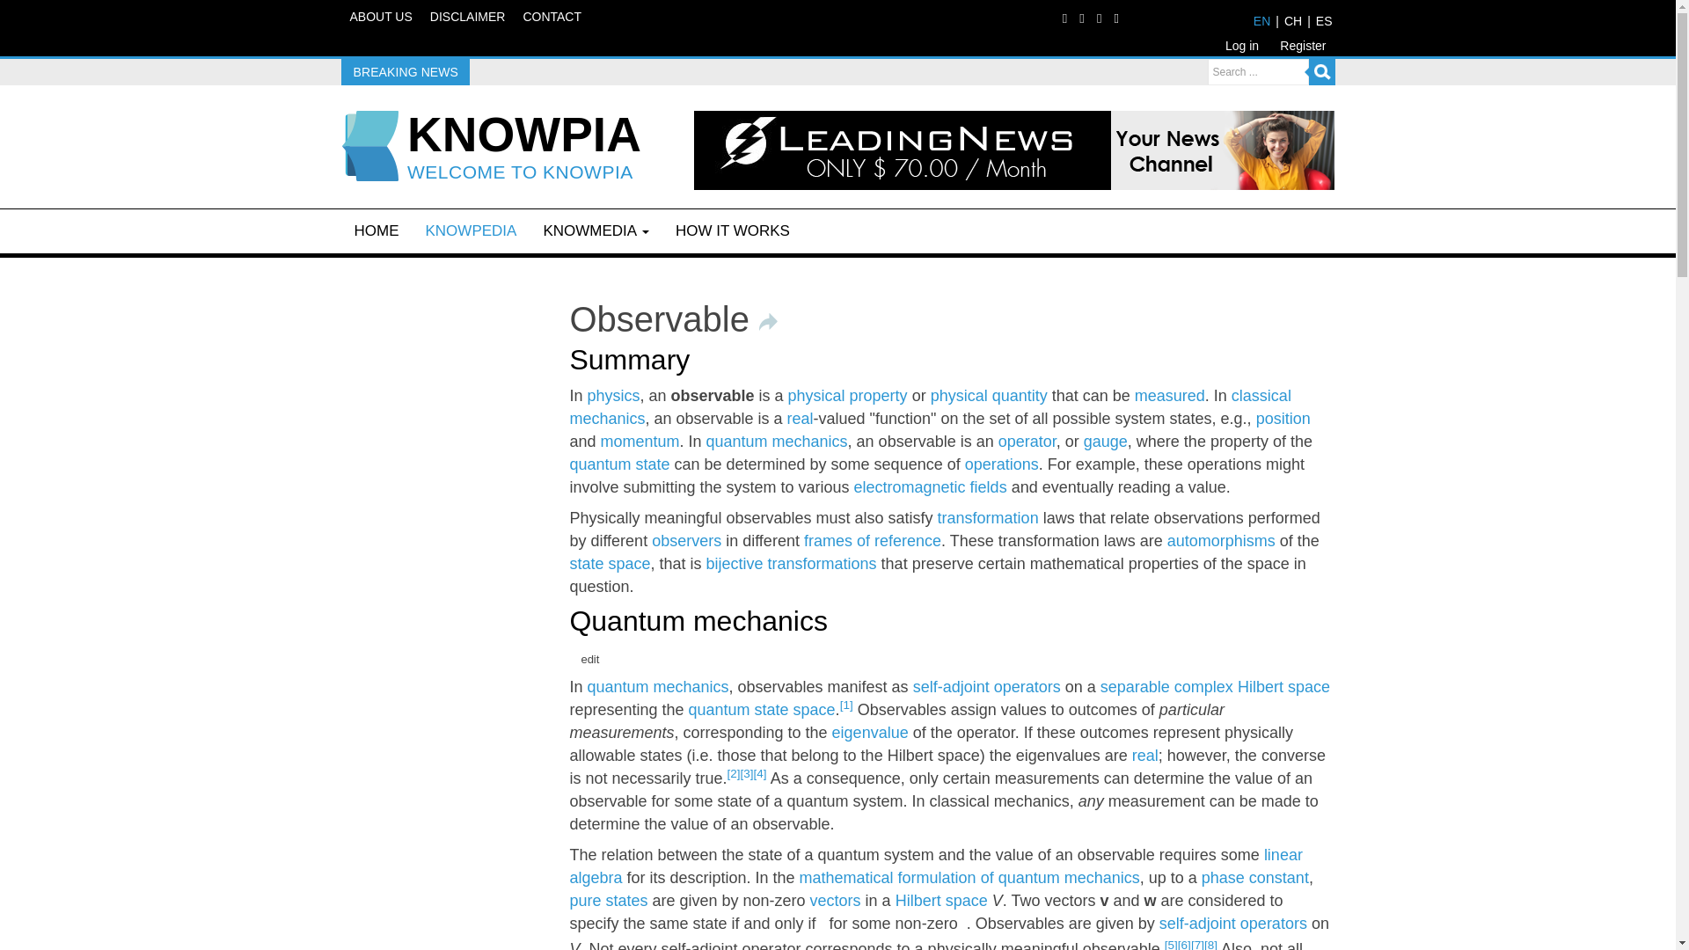 The width and height of the screenshot is (1689, 950). I want to click on Physics, so click(612, 396).